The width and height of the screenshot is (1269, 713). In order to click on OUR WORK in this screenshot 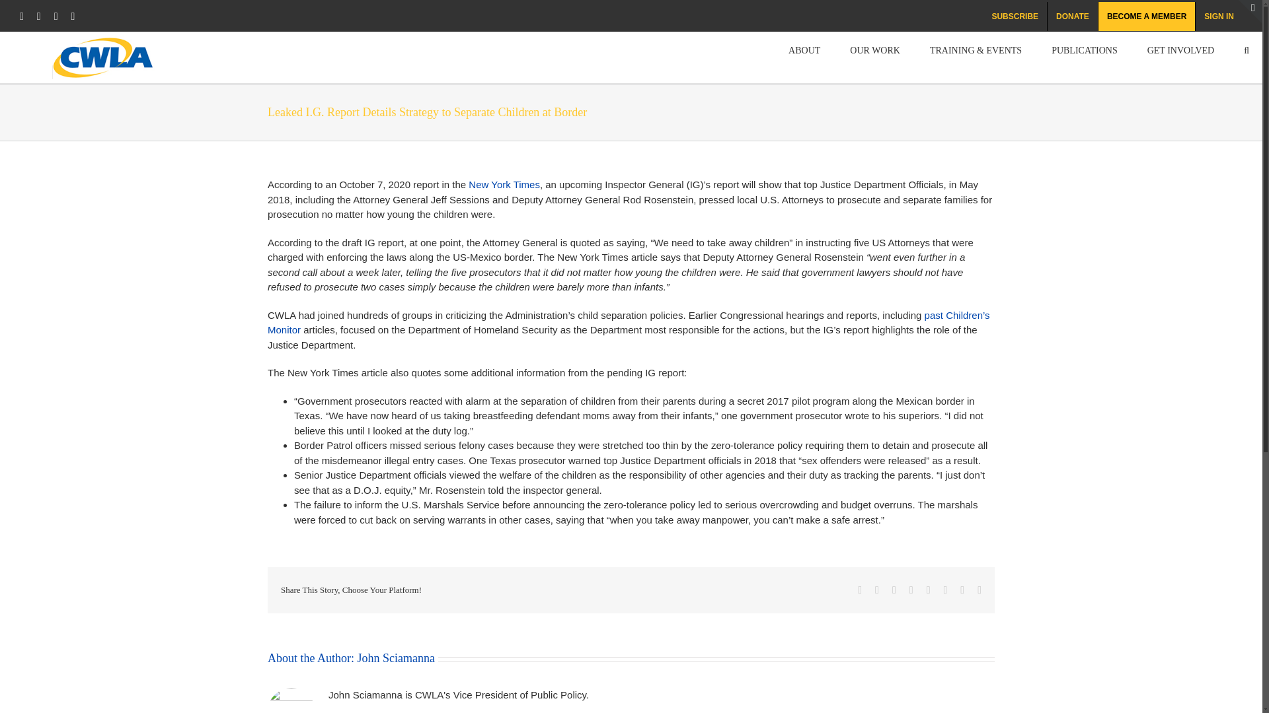, I will do `click(875, 49)`.